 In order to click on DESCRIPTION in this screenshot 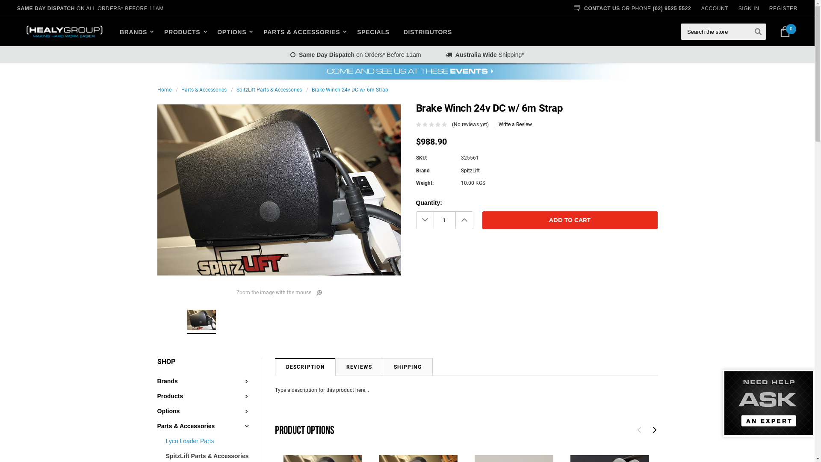, I will do `click(305, 367)`.